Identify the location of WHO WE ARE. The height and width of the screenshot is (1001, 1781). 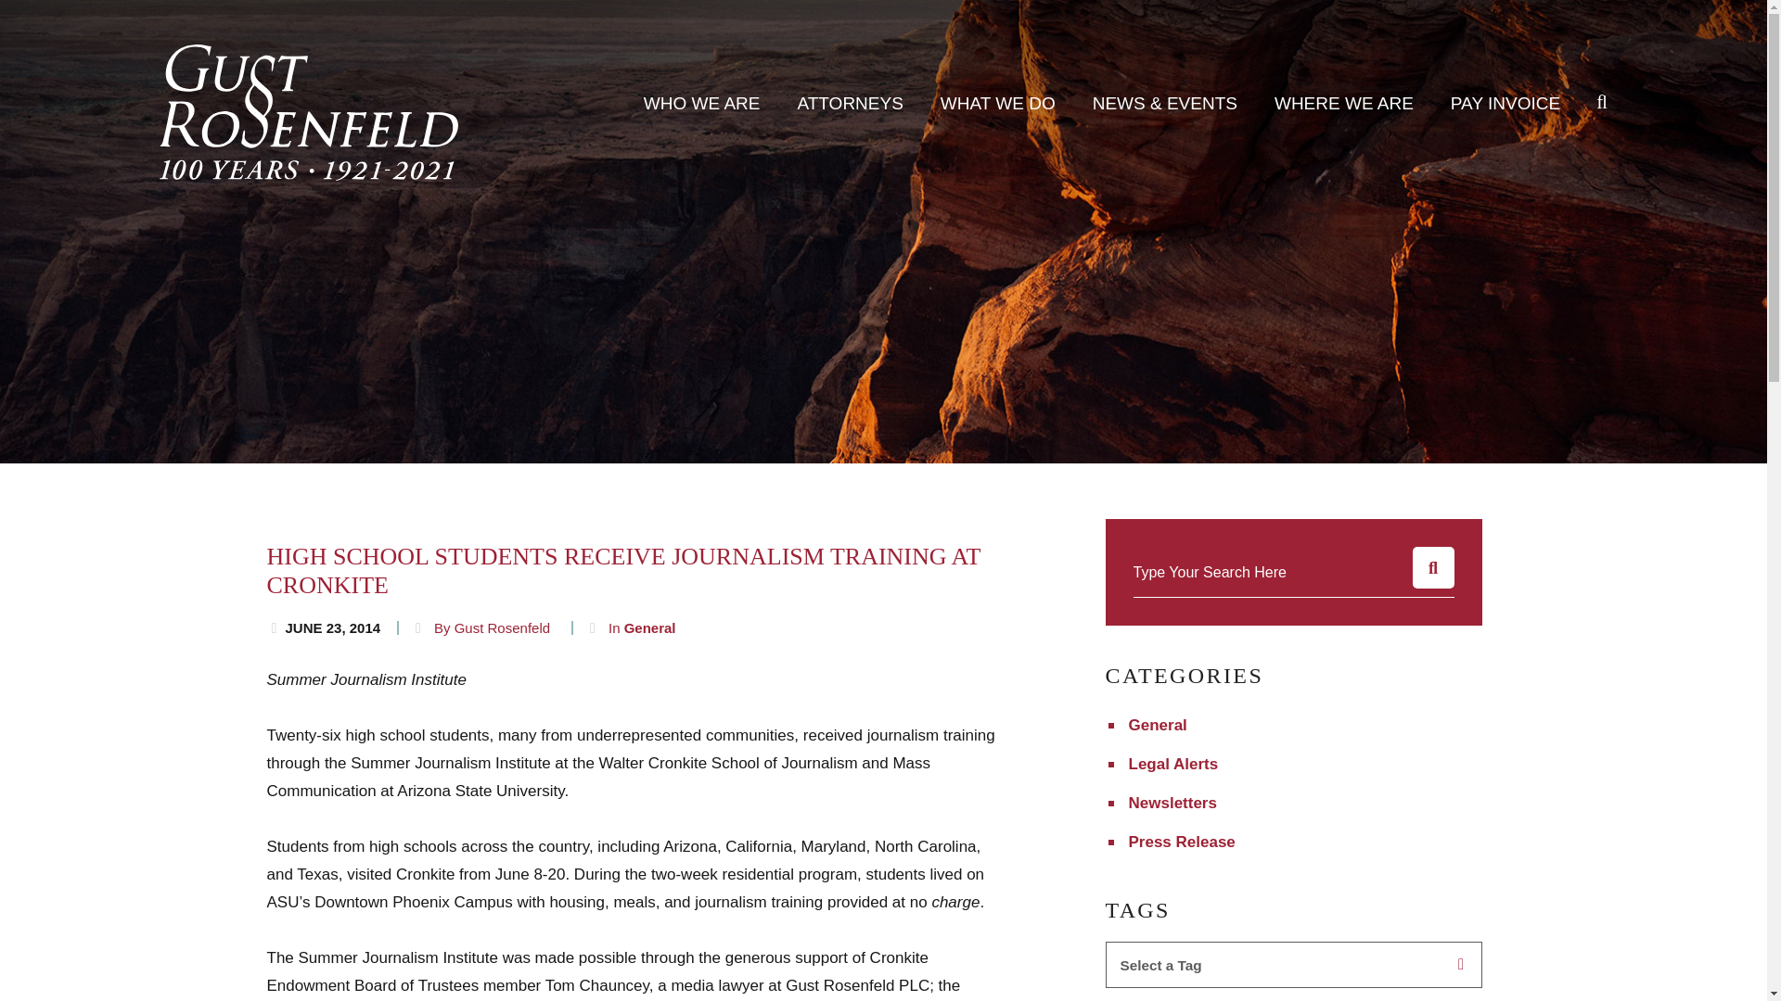
(702, 104).